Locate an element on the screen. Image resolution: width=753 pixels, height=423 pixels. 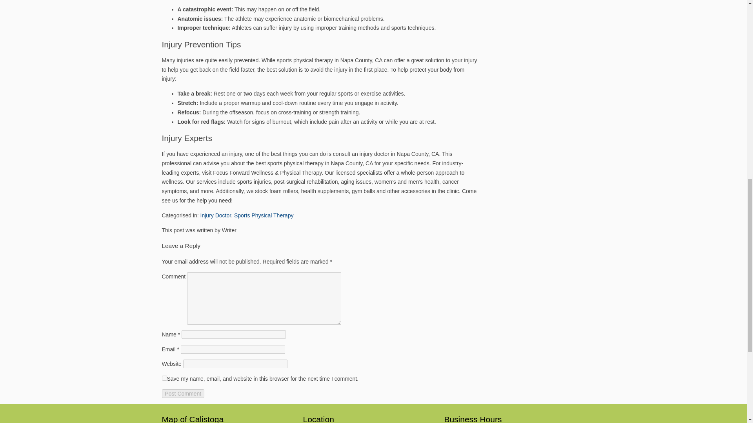
Sports Physical Therapy is located at coordinates (264, 215).